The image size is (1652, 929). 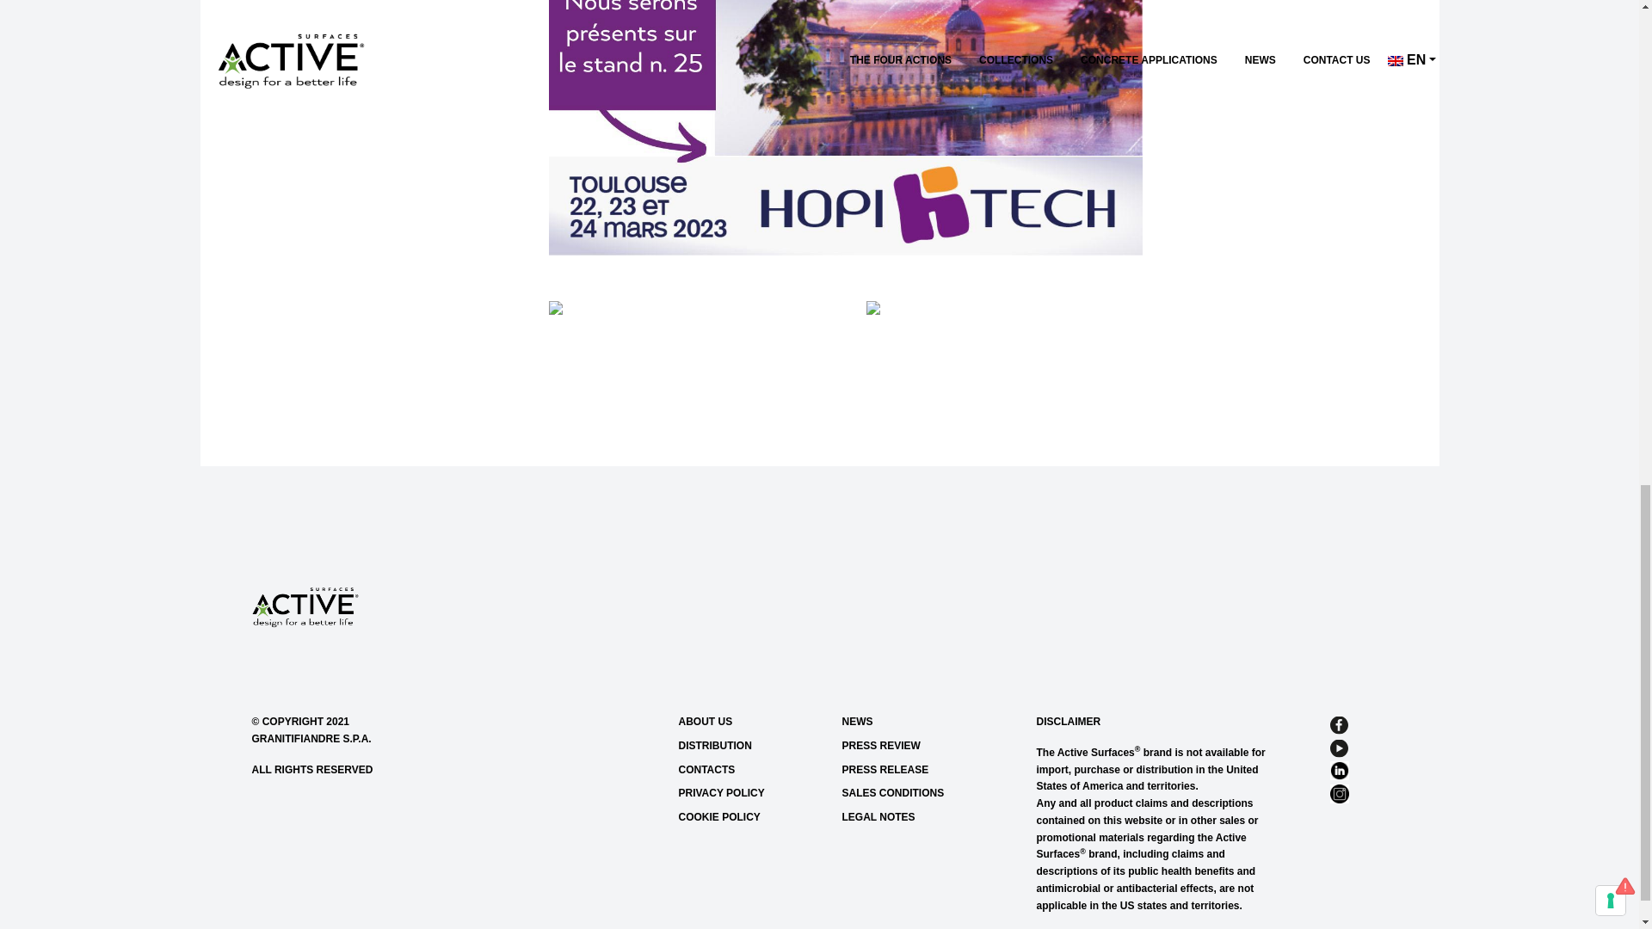 I want to click on PRIVACY POLICY, so click(x=754, y=793).